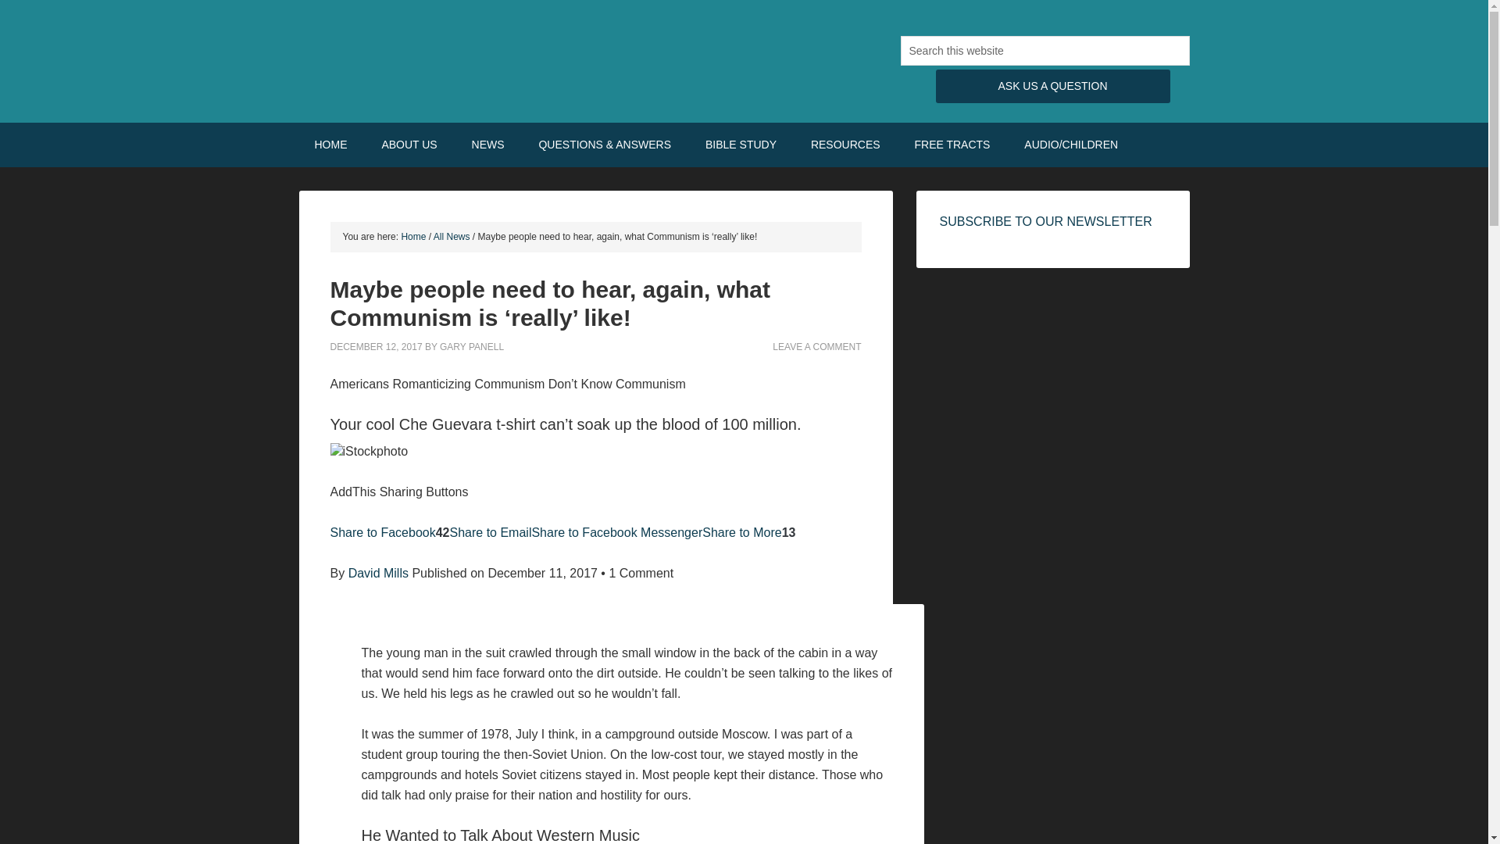  Describe the element at coordinates (616, 532) in the screenshot. I see `Share to Facebook Messenger` at that location.